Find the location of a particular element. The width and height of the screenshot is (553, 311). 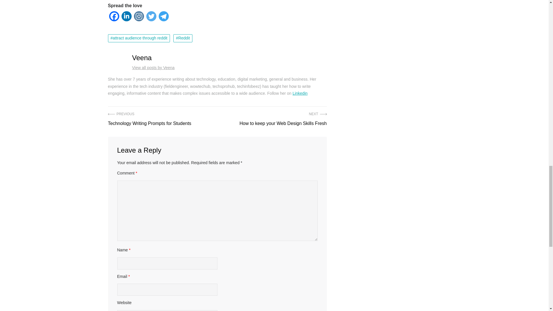

attract audience through reddit is located at coordinates (283, 119).